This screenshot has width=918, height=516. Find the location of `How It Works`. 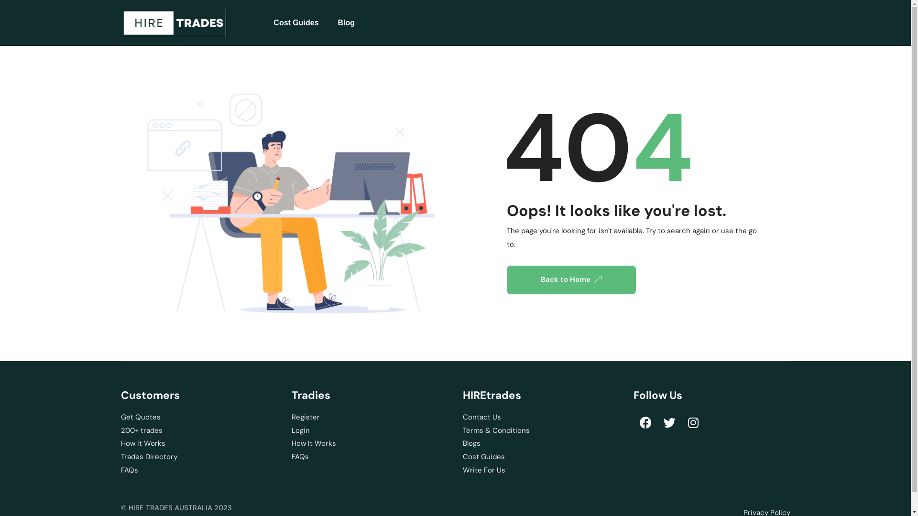

How It Works is located at coordinates (199, 444).